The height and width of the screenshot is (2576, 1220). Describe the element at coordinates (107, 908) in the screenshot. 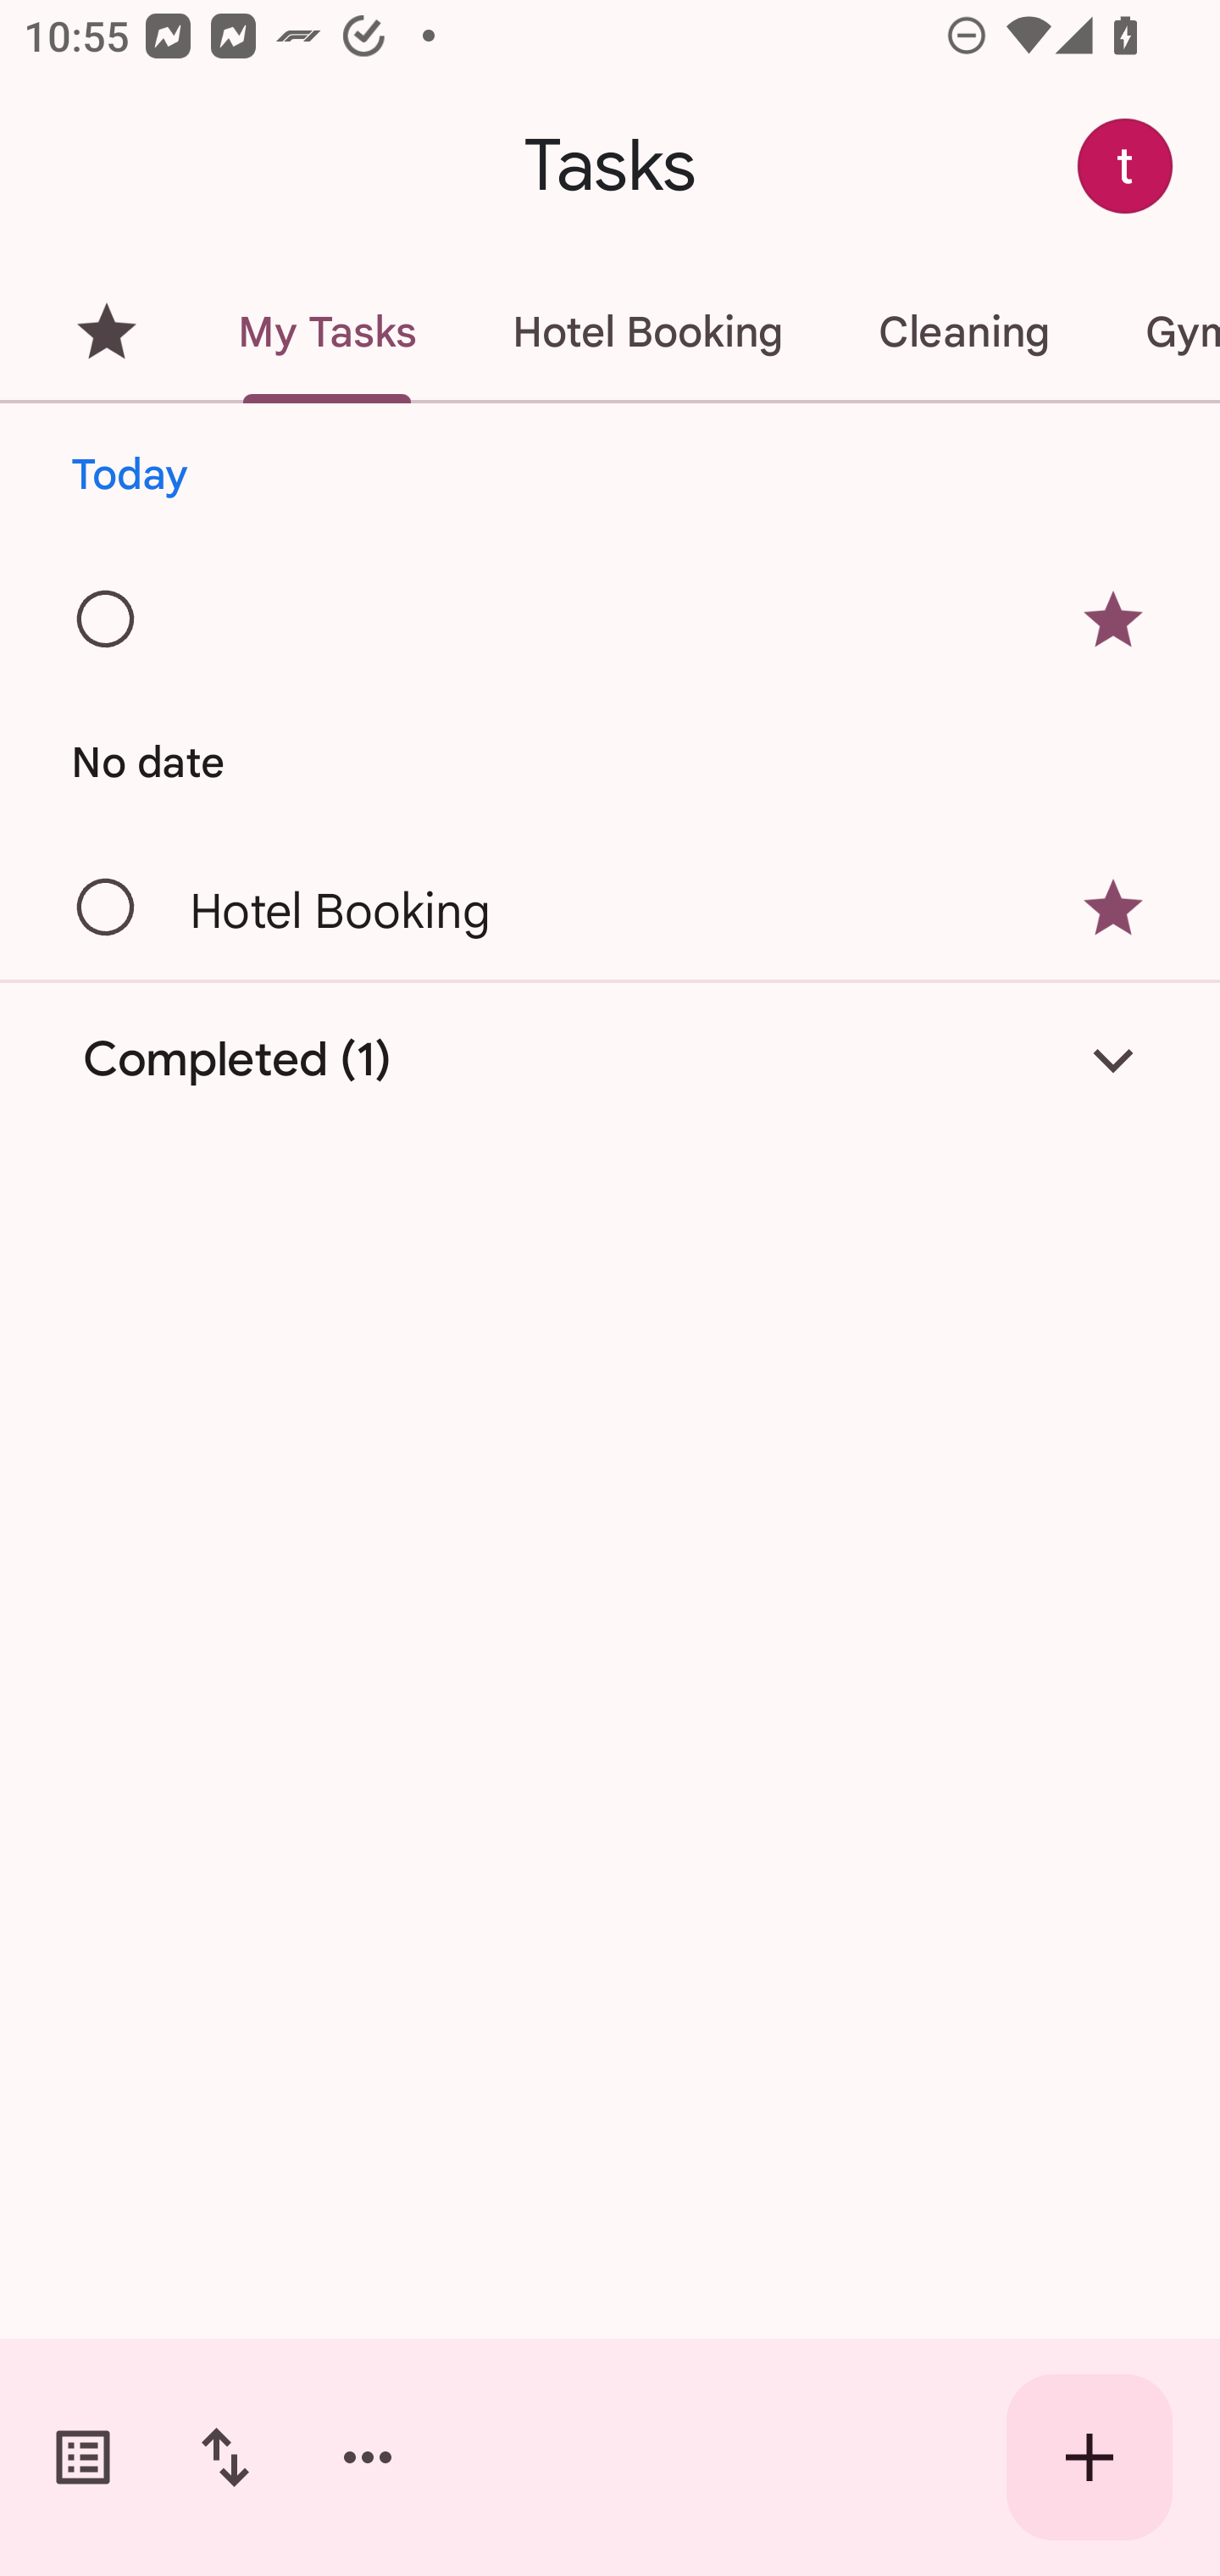

I see `Mark as complete` at that location.